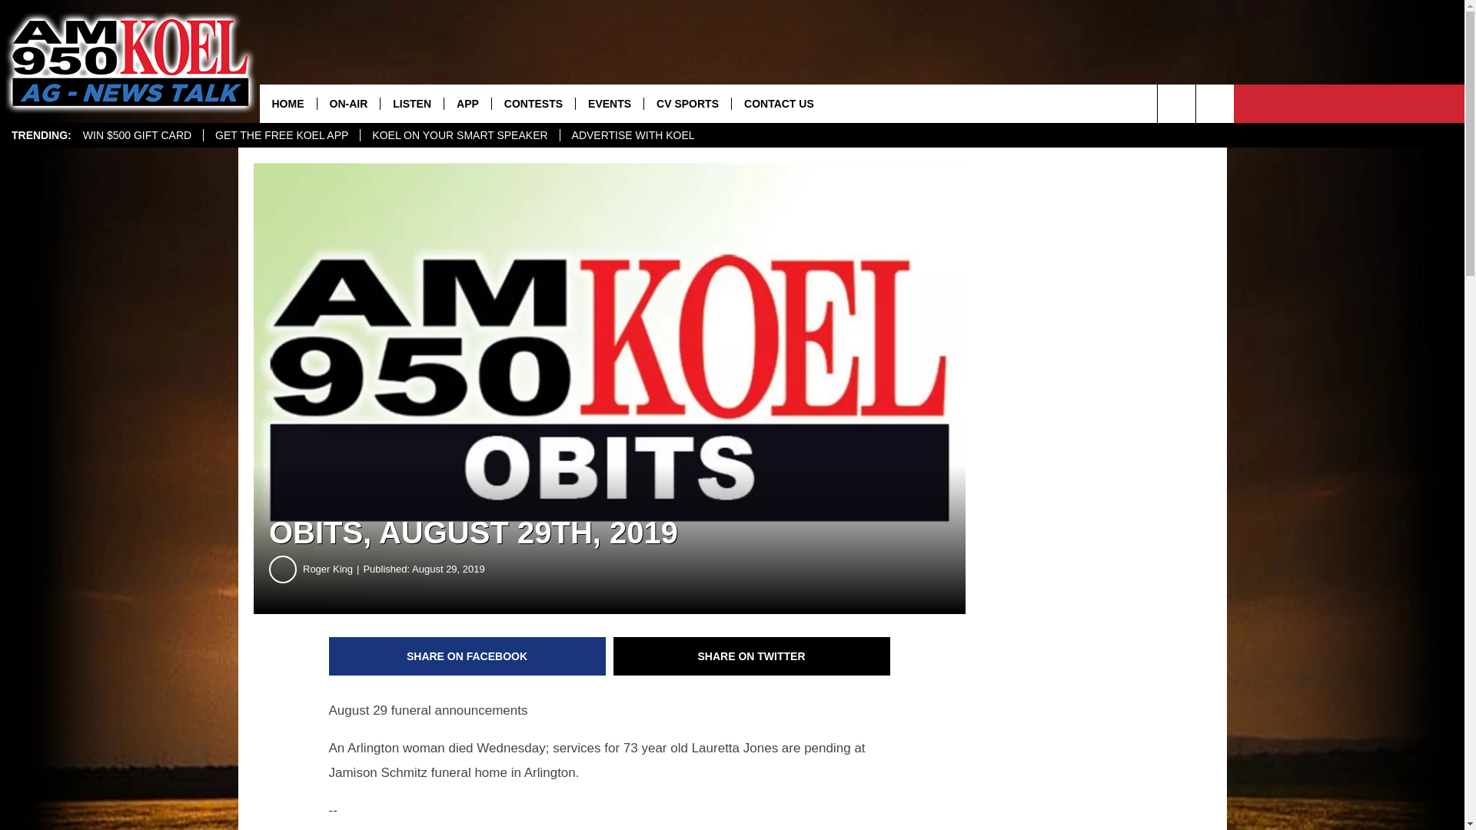 This screenshot has width=1476, height=830. I want to click on CV SPORTS, so click(687, 103).